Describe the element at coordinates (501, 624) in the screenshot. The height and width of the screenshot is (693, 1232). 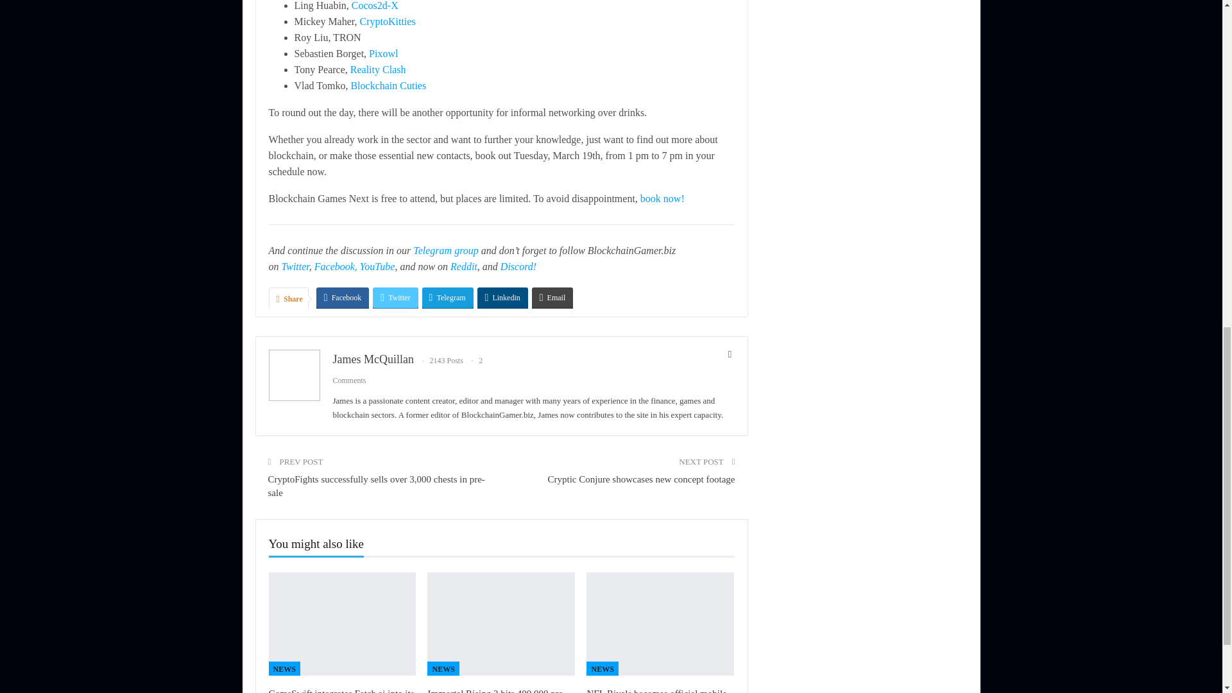
I see `Immortal Rising 2 hits 400,000 pre-registrations` at that location.